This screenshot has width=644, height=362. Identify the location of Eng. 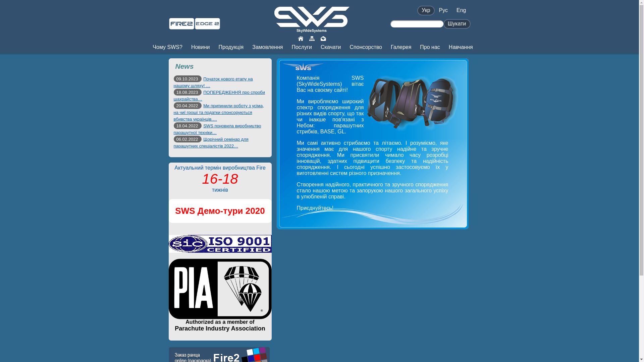
(461, 10).